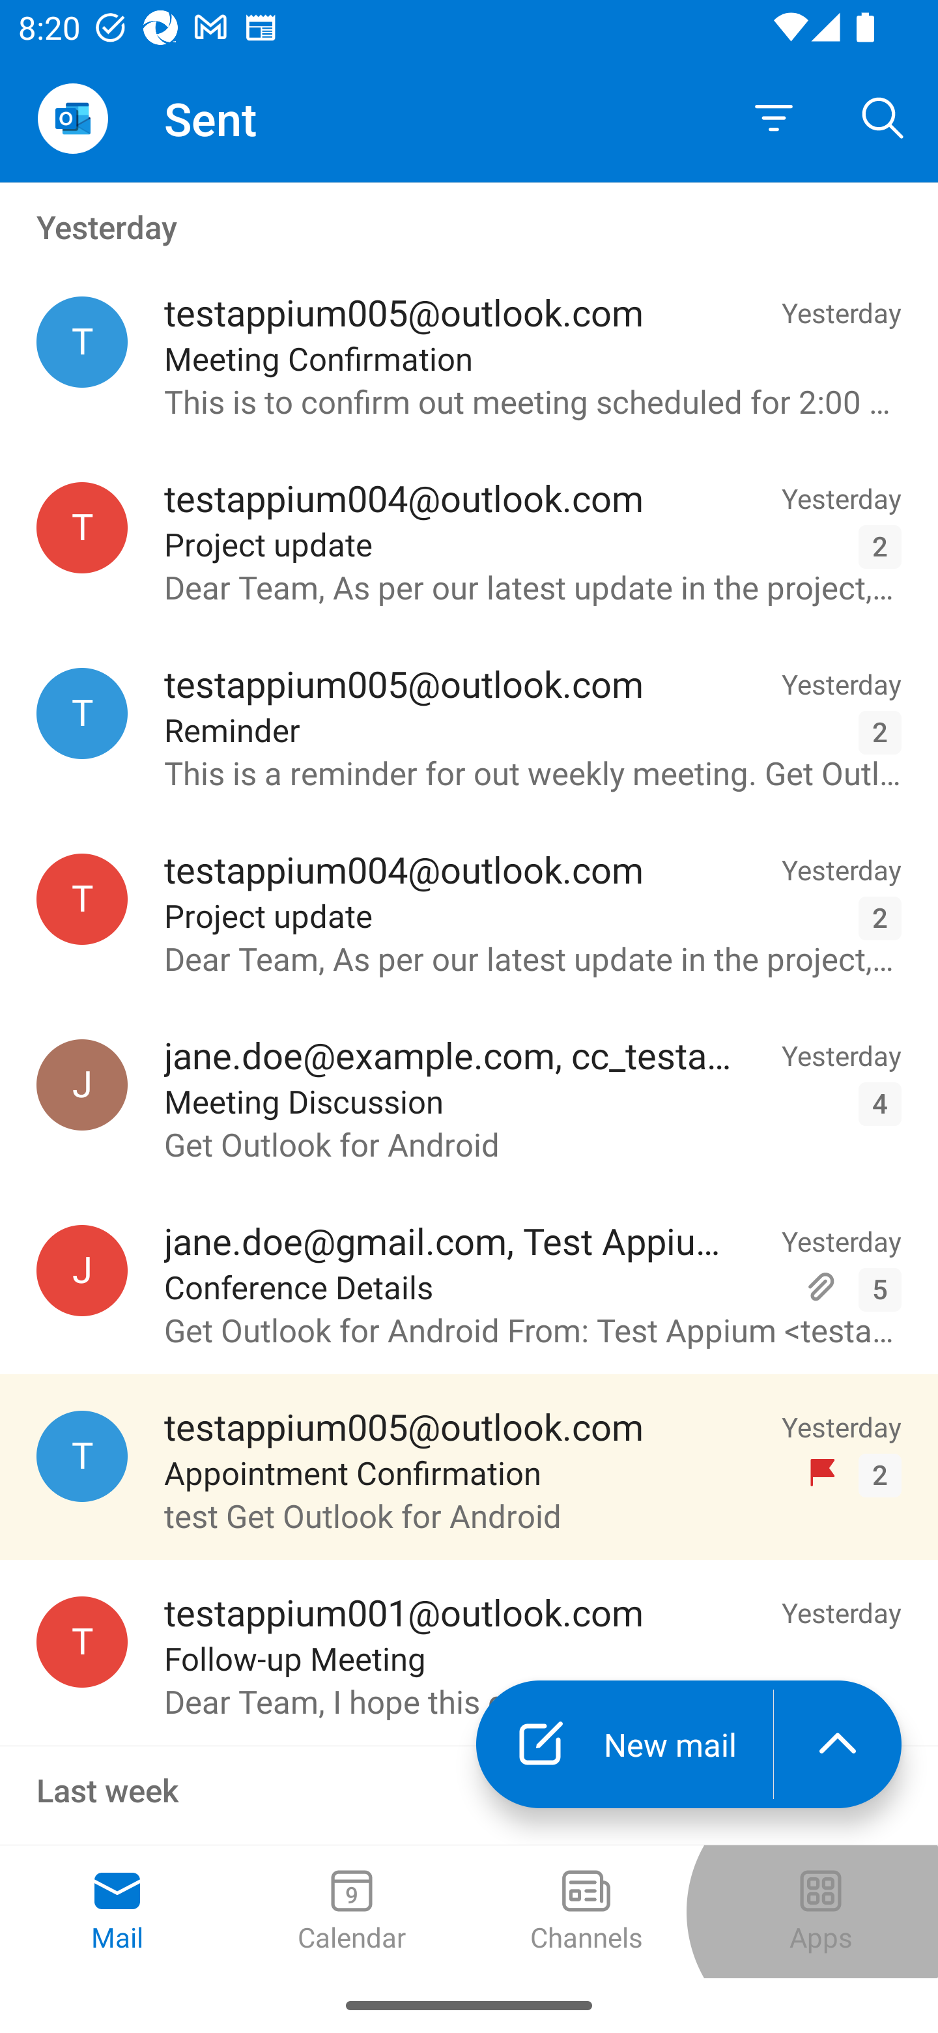  Describe the element at coordinates (821, 1912) in the screenshot. I see `Apps` at that location.